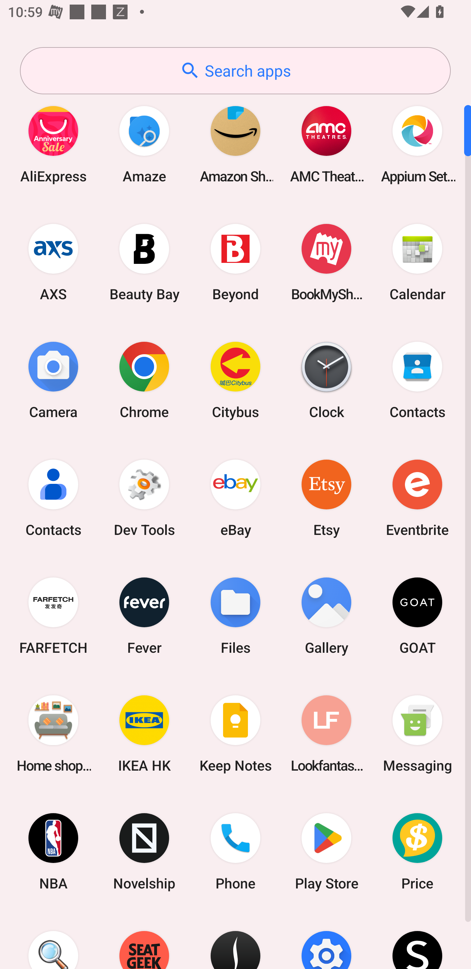 The image size is (471, 969). What do you see at coordinates (326, 144) in the screenshot?
I see `AMC Theatres` at bounding box center [326, 144].